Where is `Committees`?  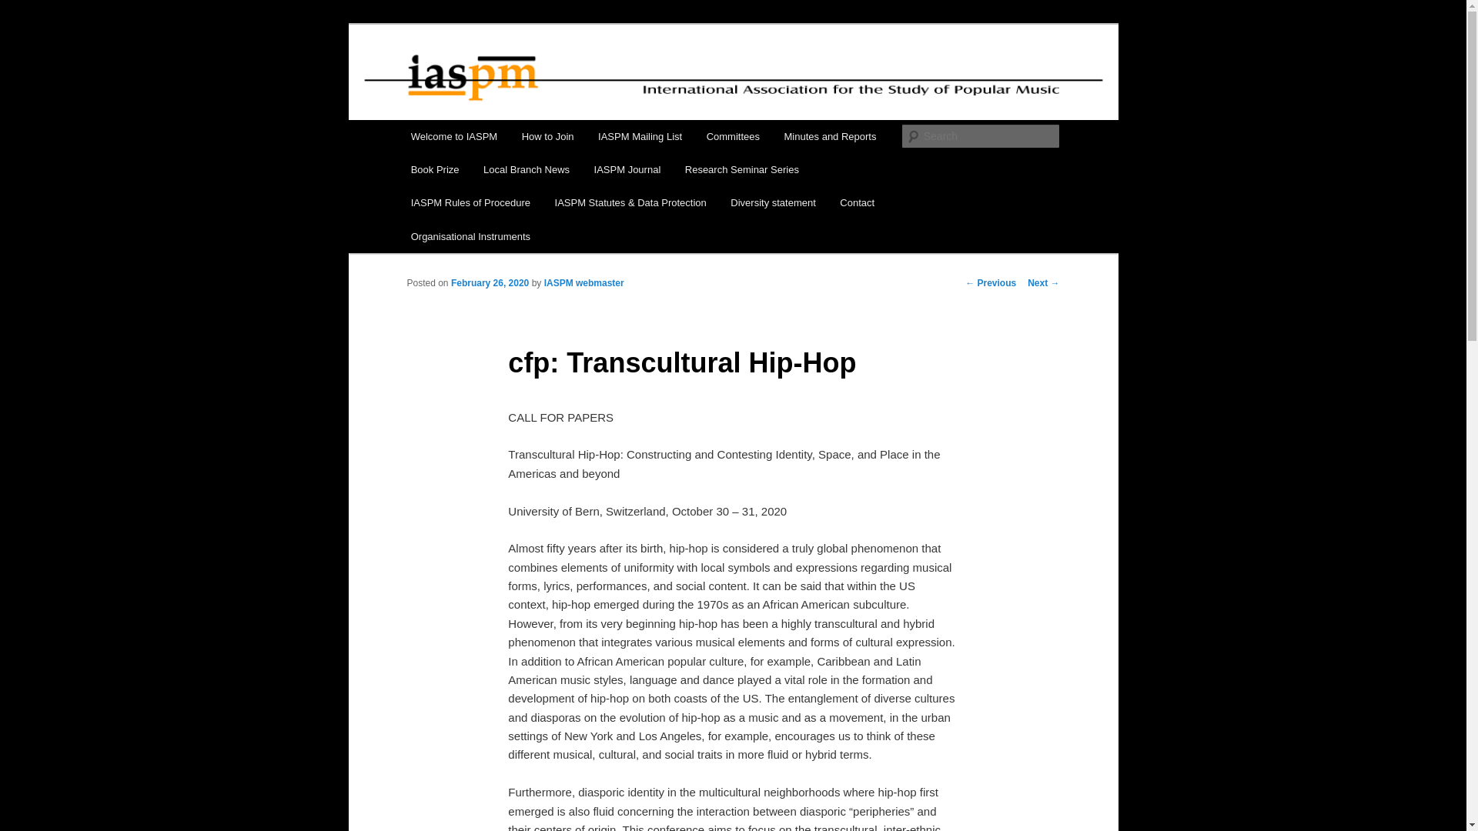
Committees is located at coordinates (733, 135).